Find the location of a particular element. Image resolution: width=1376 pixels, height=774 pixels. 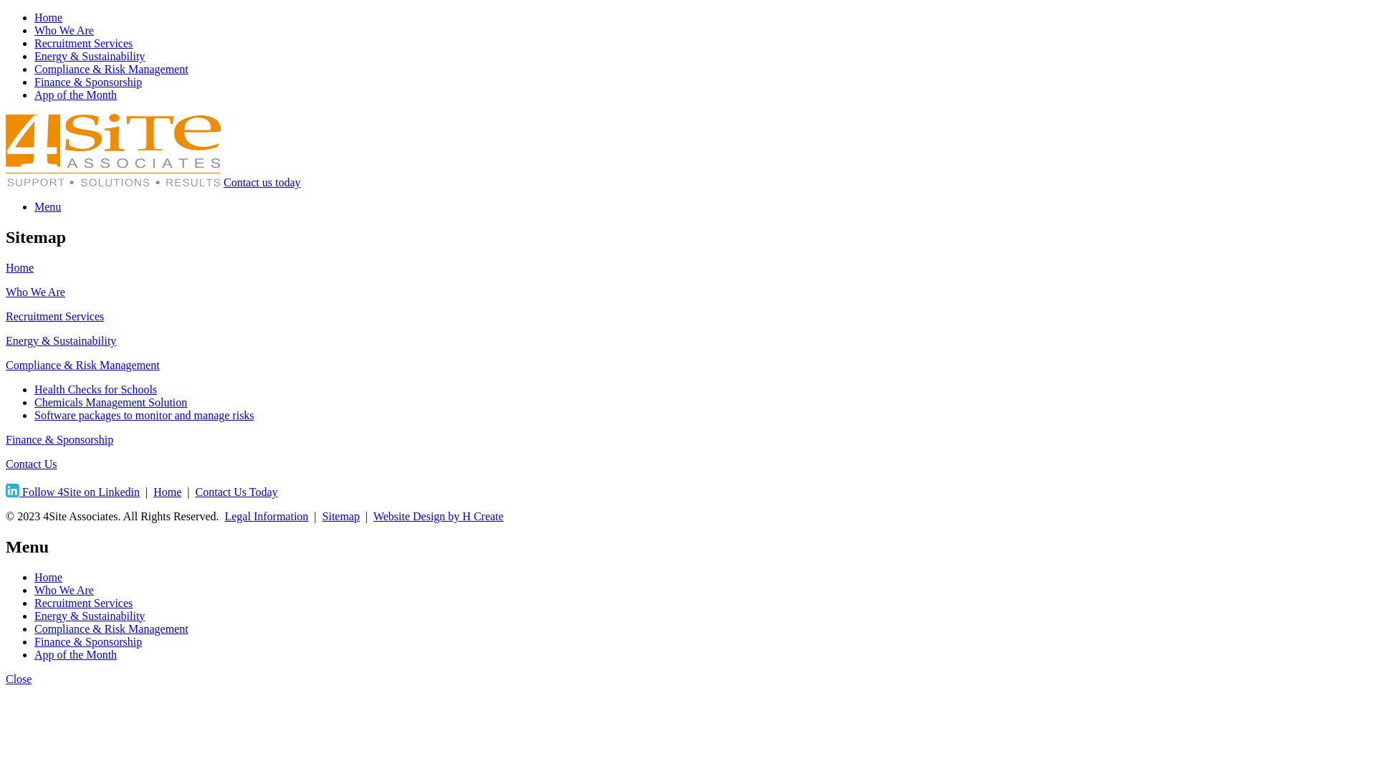

Compliance & Risk Management is located at coordinates (112, 629).